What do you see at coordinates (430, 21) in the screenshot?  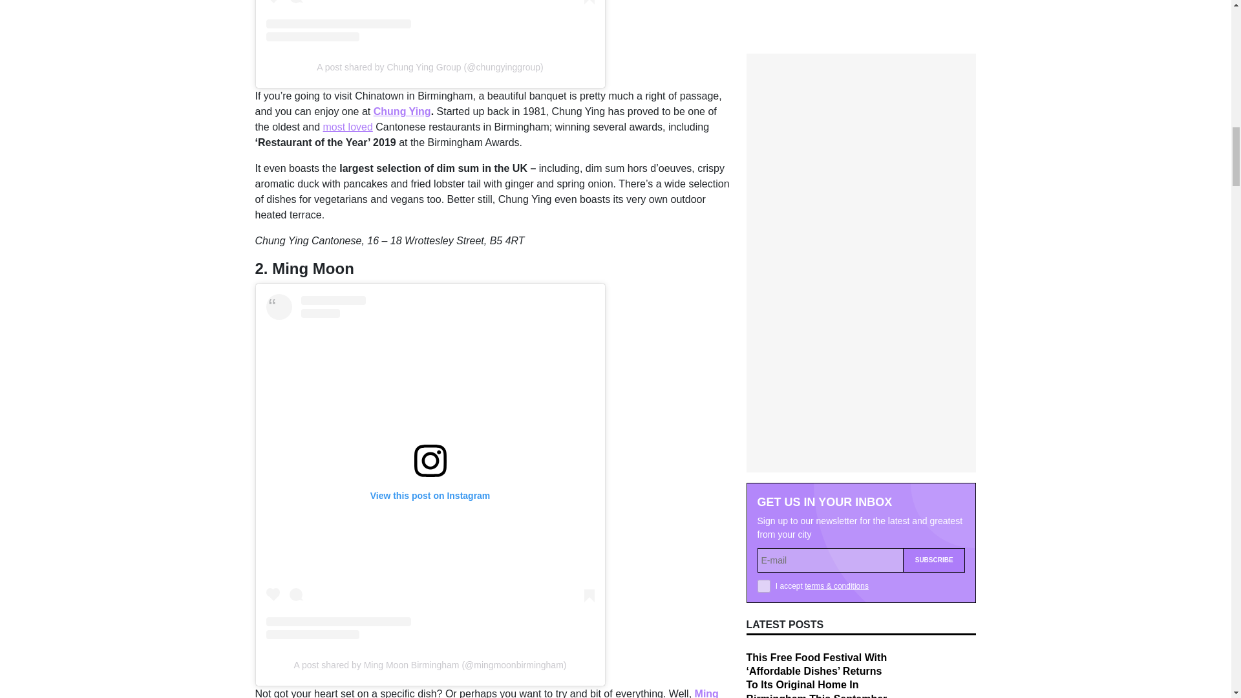 I see `View this post on Instagram` at bounding box center [430, 21].